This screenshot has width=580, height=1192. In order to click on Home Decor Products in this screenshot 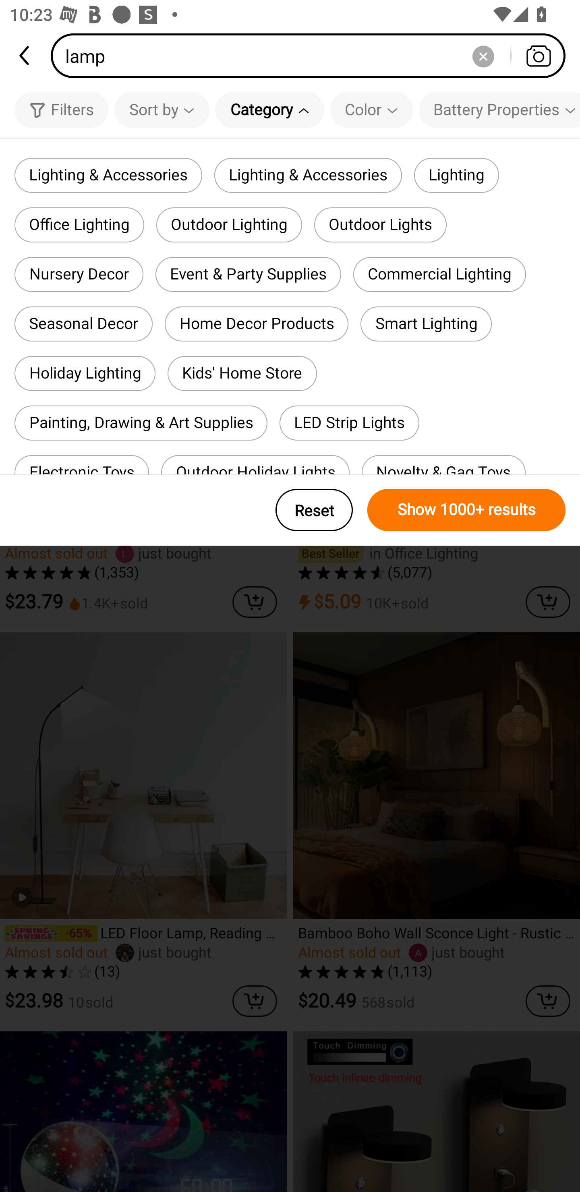, I will do `click(256, 323)`.